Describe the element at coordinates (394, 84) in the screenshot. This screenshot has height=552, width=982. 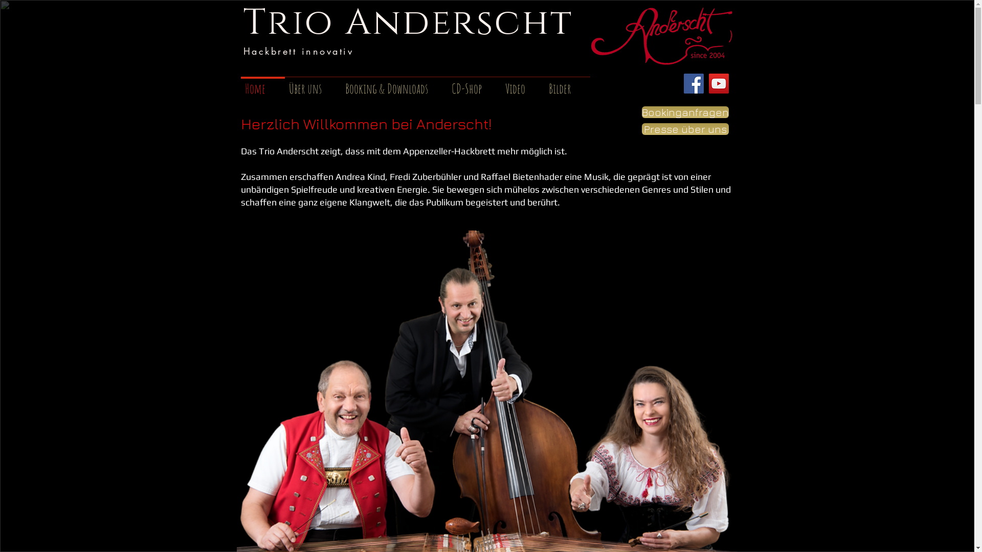
I see `Booking & Downloads` at that location.